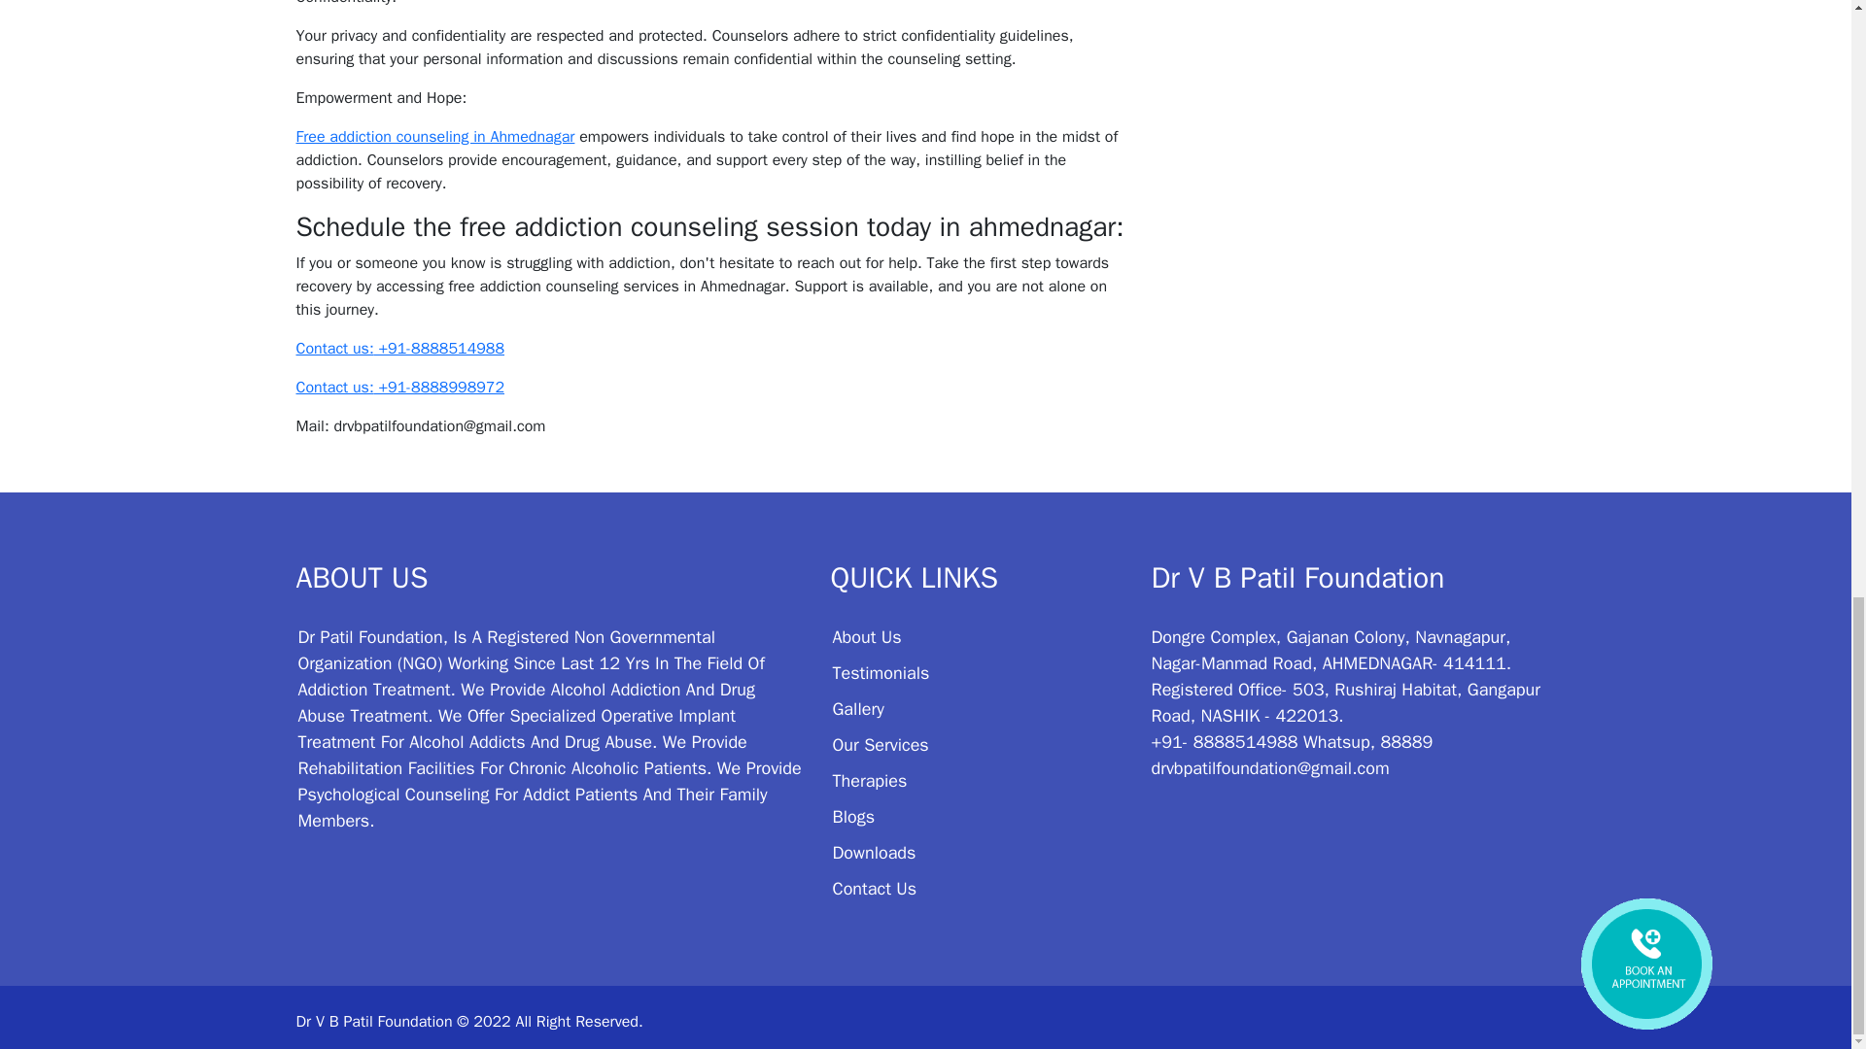 The width and height of the screenshot is (1866, 1049). What do you see at coordinates (867, 637) in the screenshot?
I see `About Us` at bounding box center [867, 637].